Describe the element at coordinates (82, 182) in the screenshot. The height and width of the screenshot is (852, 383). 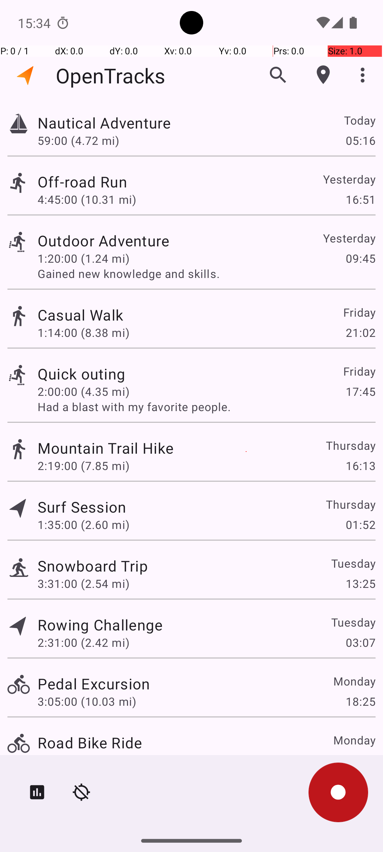
I see `Off-road Run` at that location.